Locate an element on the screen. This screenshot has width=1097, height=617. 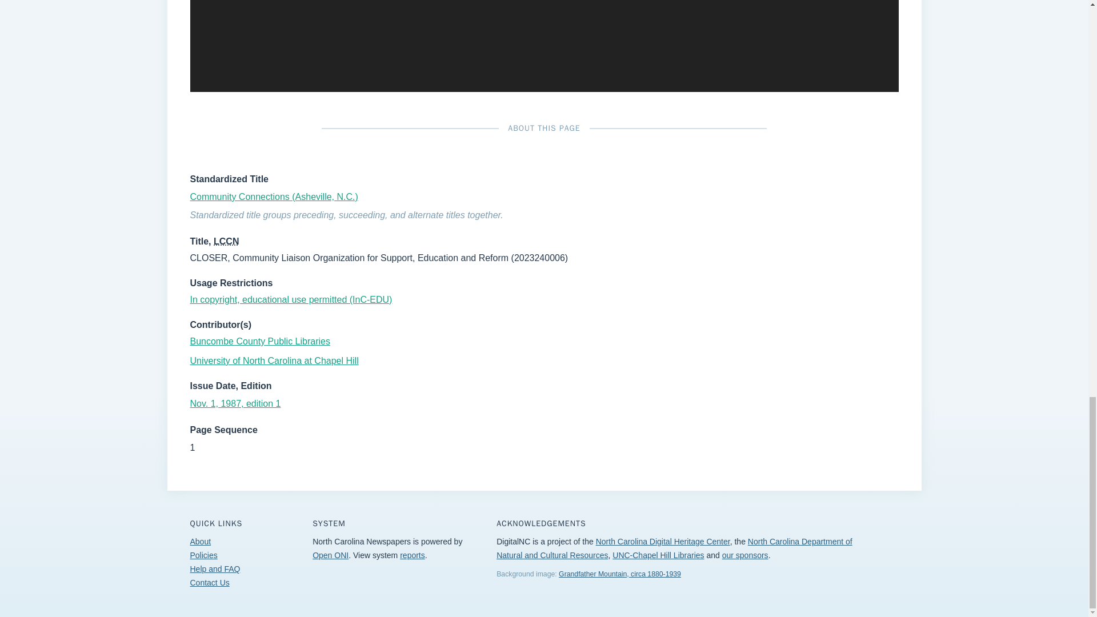
Nov. 1, 1987, edition 1 is located at coordinates (235, 403).